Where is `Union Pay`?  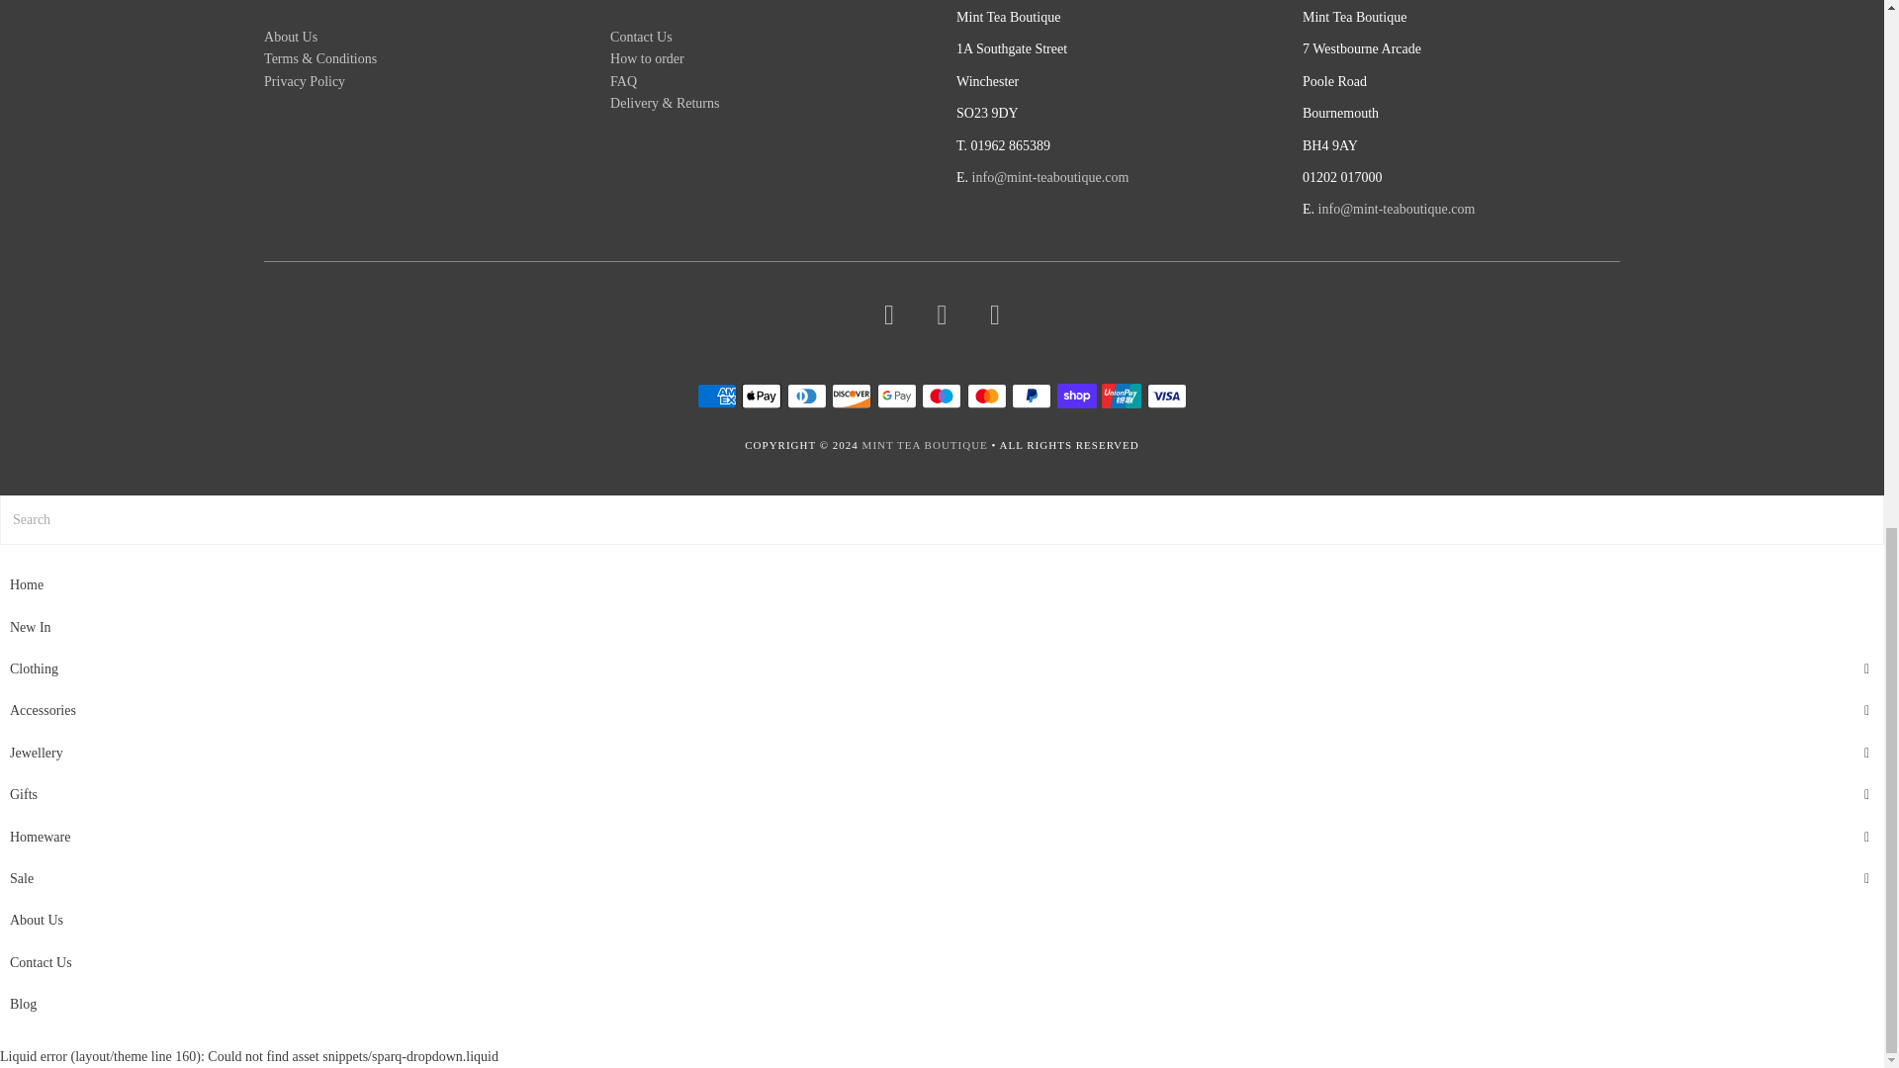
Union Pay is located at coordinates (1121, 396).